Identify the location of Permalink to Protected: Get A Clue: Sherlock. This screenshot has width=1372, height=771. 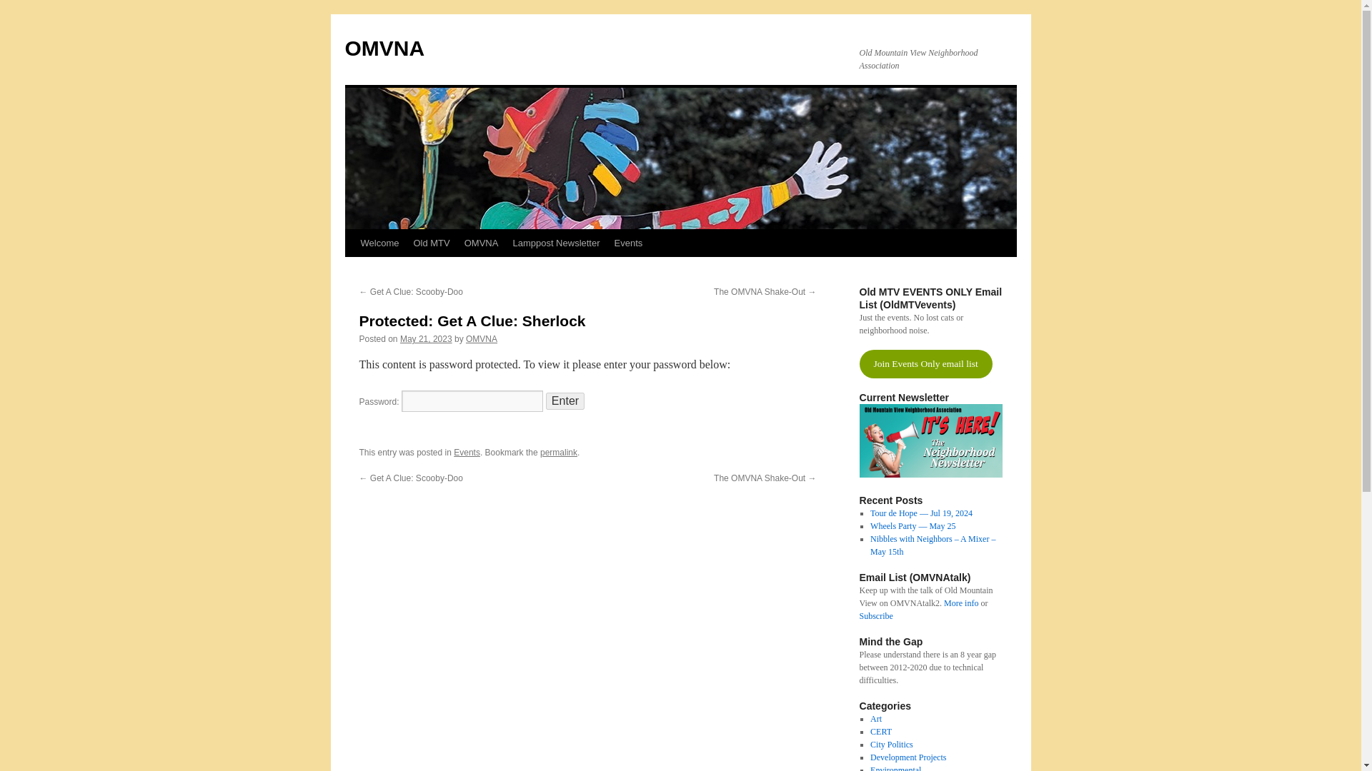
(559, 453).